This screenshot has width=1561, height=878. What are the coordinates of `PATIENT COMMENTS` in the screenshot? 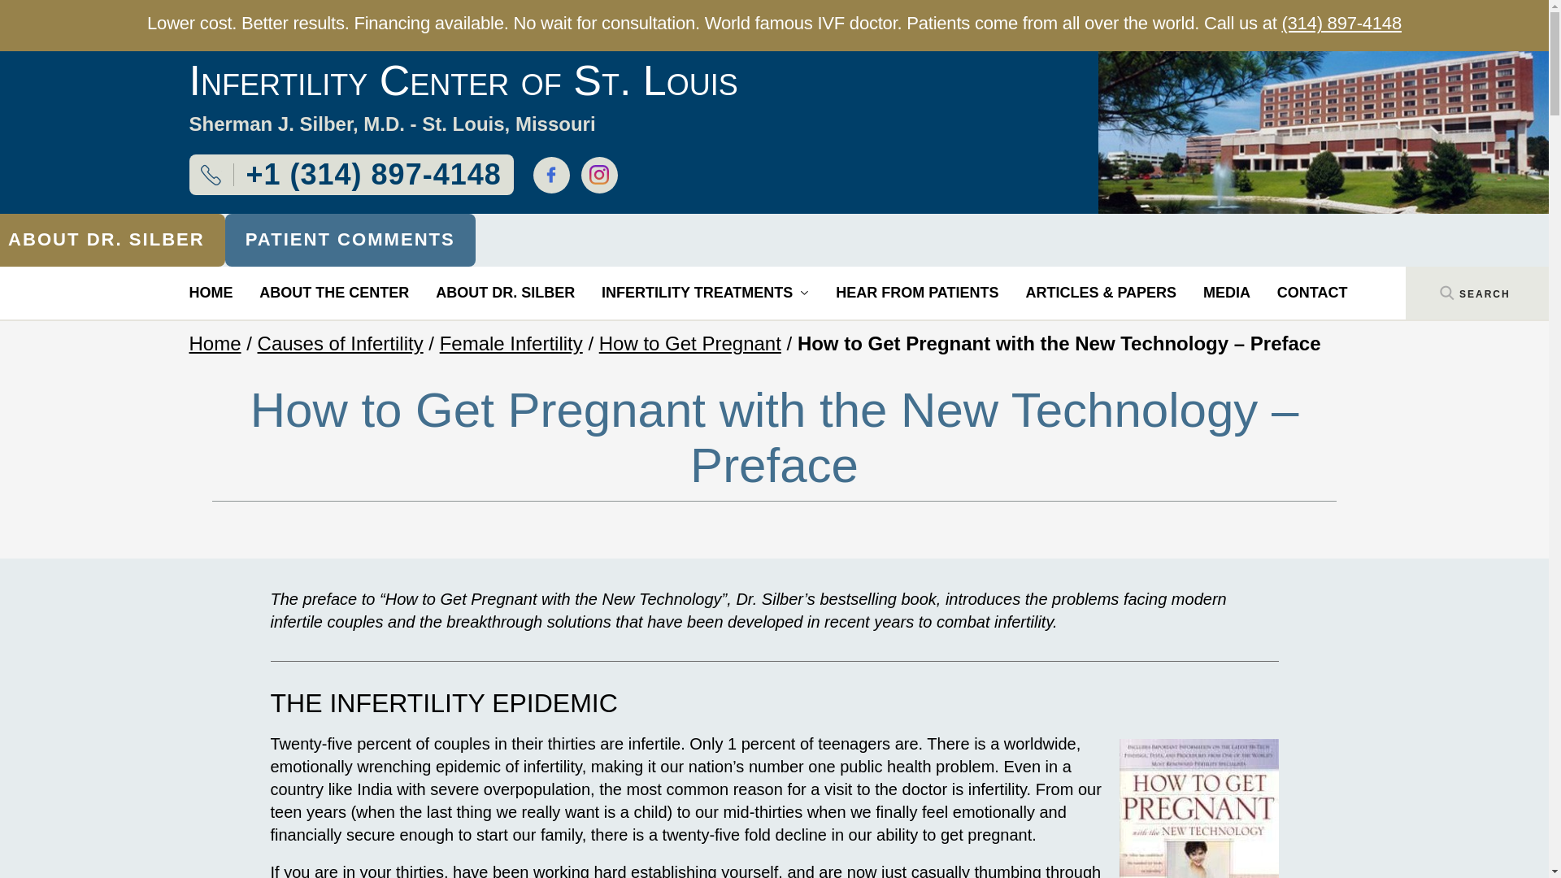 It's located at (350, 241).